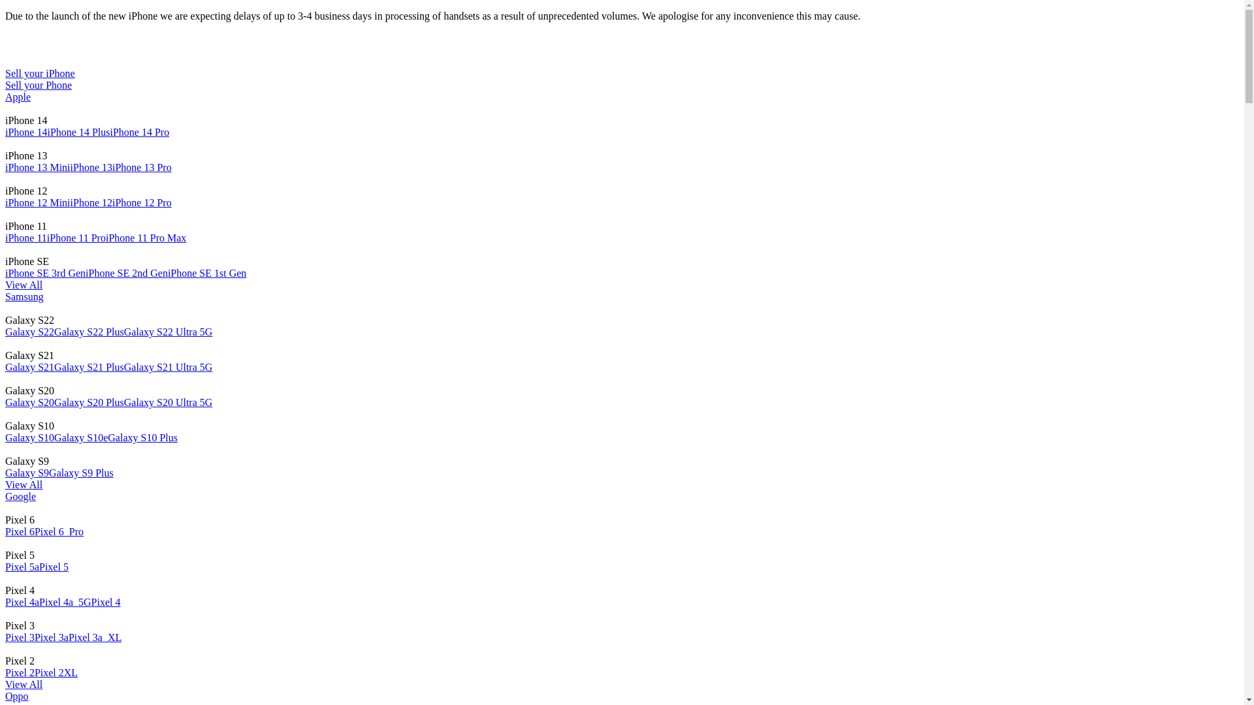  Describe the element at coordinates (81, 473) in the screenshot. I see `Galaxy S9 Plus` at that location.